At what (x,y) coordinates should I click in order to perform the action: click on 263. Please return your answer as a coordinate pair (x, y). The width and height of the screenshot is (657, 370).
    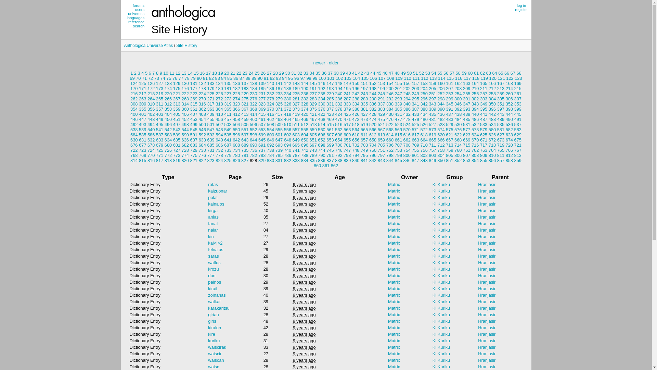
    Looking at the image, I should click on (142, 99).